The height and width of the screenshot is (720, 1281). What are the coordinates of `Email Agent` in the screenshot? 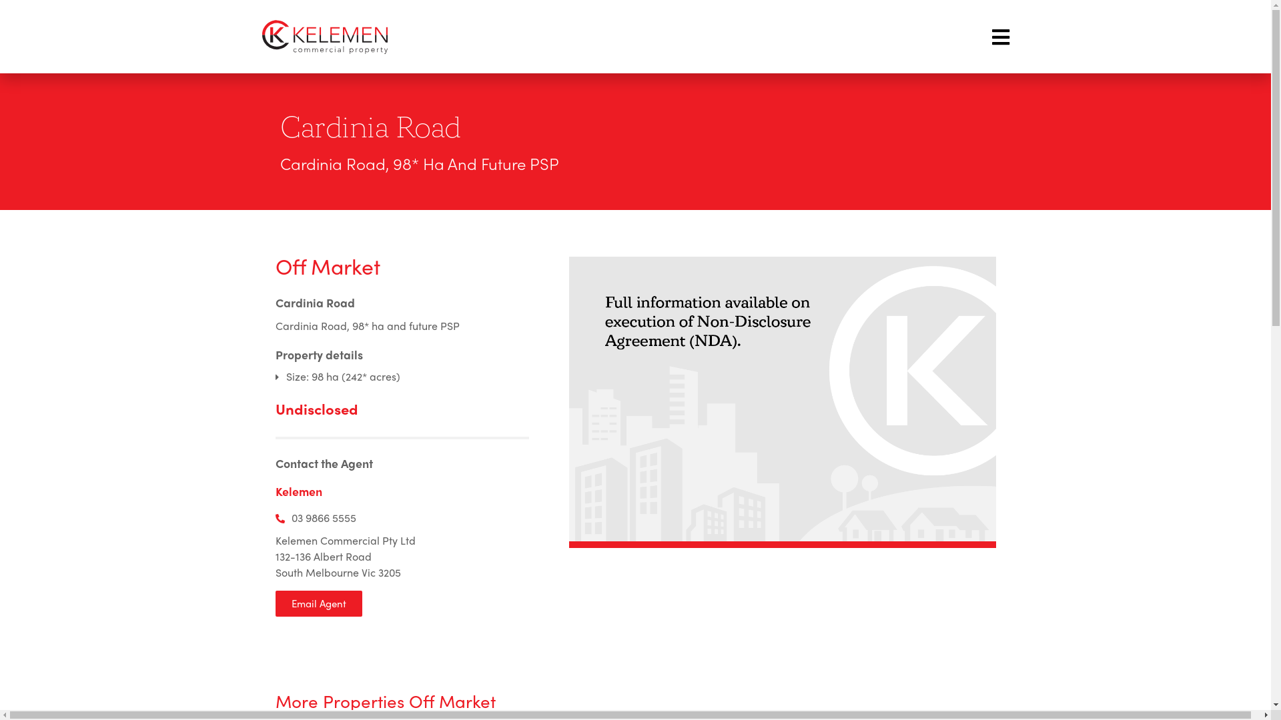 It's located at (318, 604).